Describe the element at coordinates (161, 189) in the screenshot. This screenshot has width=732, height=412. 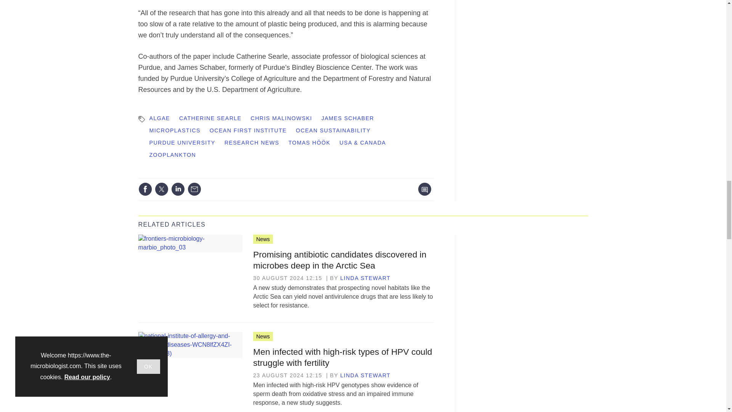
I see `Share this on Twitter` at that location.